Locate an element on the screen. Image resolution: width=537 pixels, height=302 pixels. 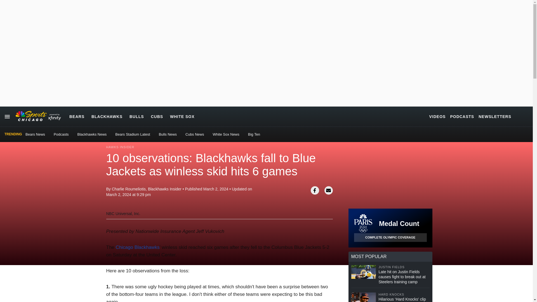
Bears News is located at coordinates (35, 134).